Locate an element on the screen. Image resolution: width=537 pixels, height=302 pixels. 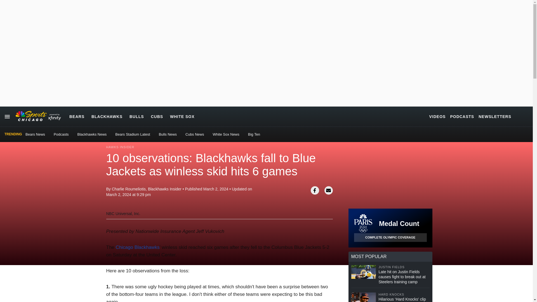
Bears News is located at coordinates (35, 134).